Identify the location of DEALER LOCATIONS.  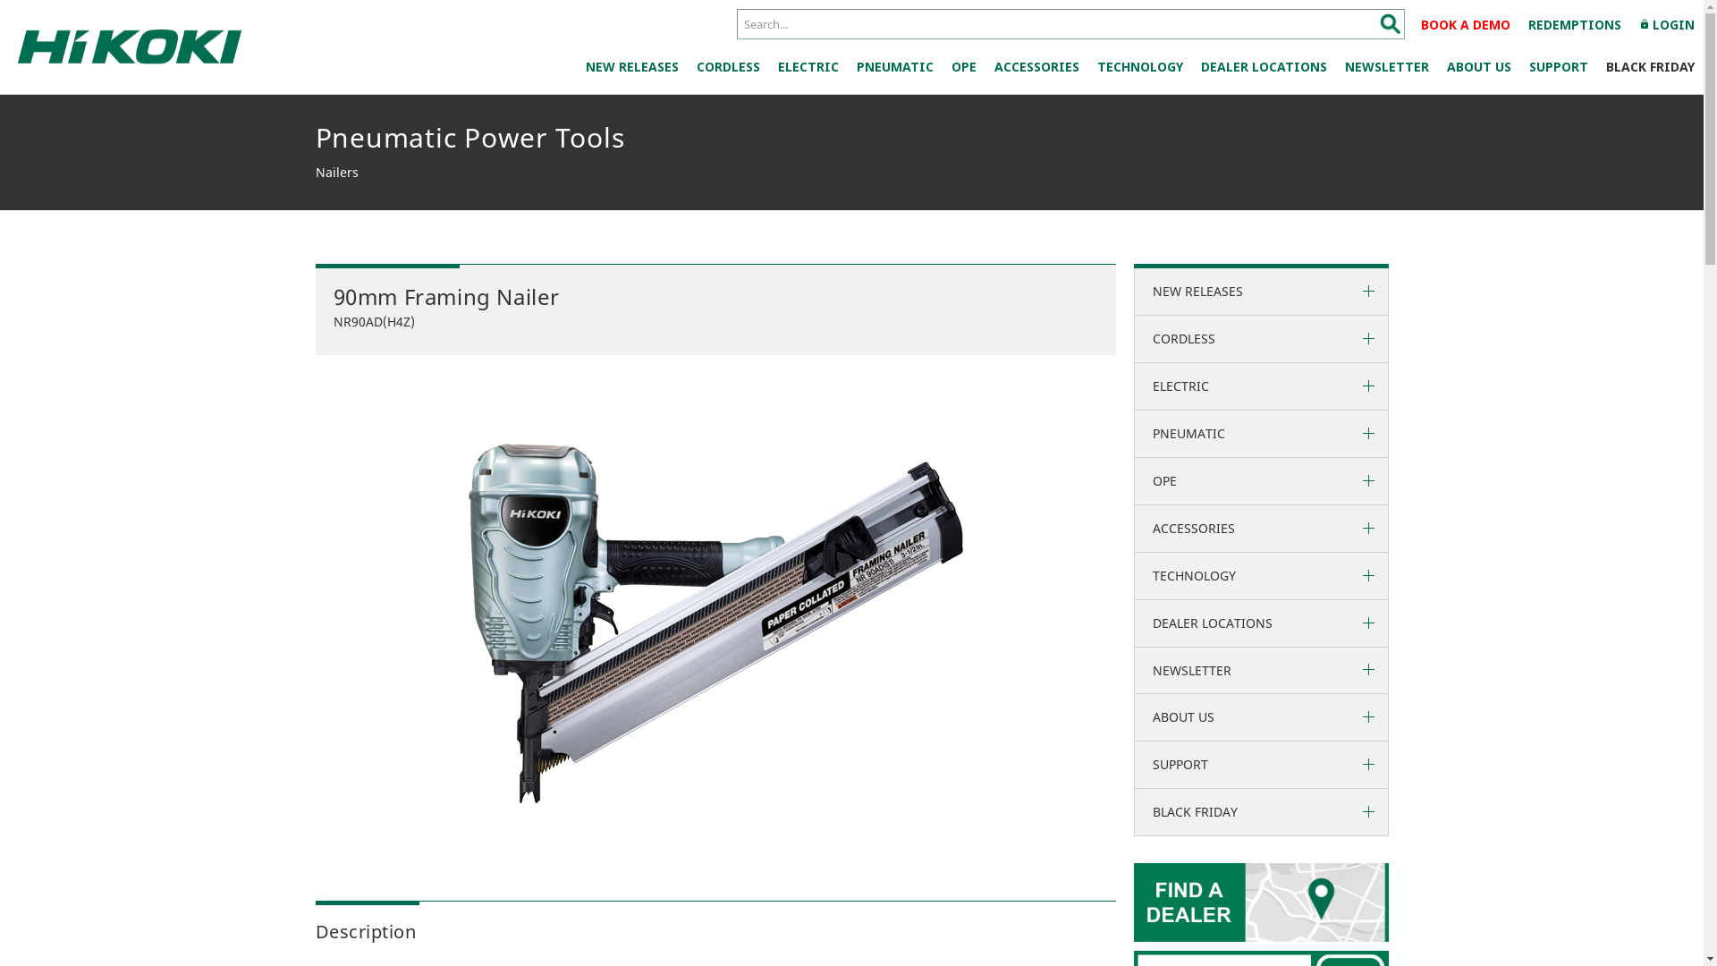
(1264, 67).